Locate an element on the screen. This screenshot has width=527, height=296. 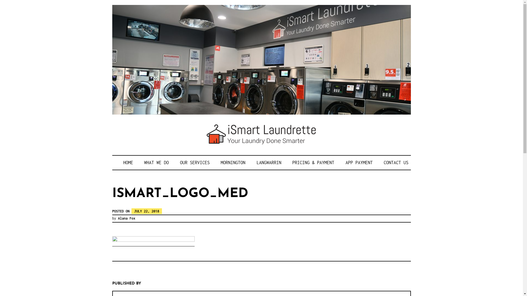
MORNINGTON is located at coordinates (233, 163).